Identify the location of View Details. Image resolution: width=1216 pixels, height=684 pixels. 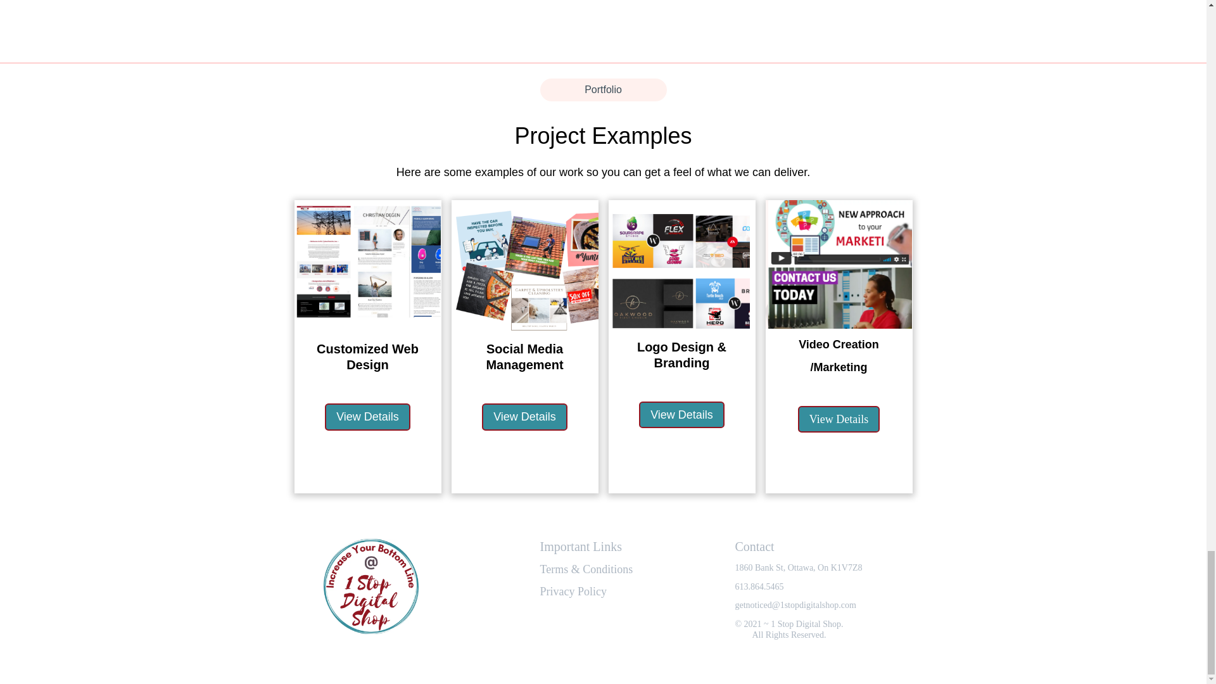
(839, 419).